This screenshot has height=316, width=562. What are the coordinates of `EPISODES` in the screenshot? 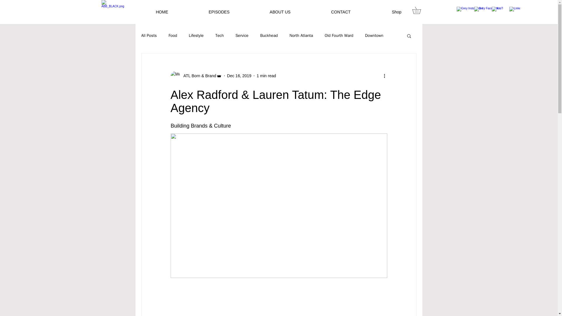 It's located at (219, 12).